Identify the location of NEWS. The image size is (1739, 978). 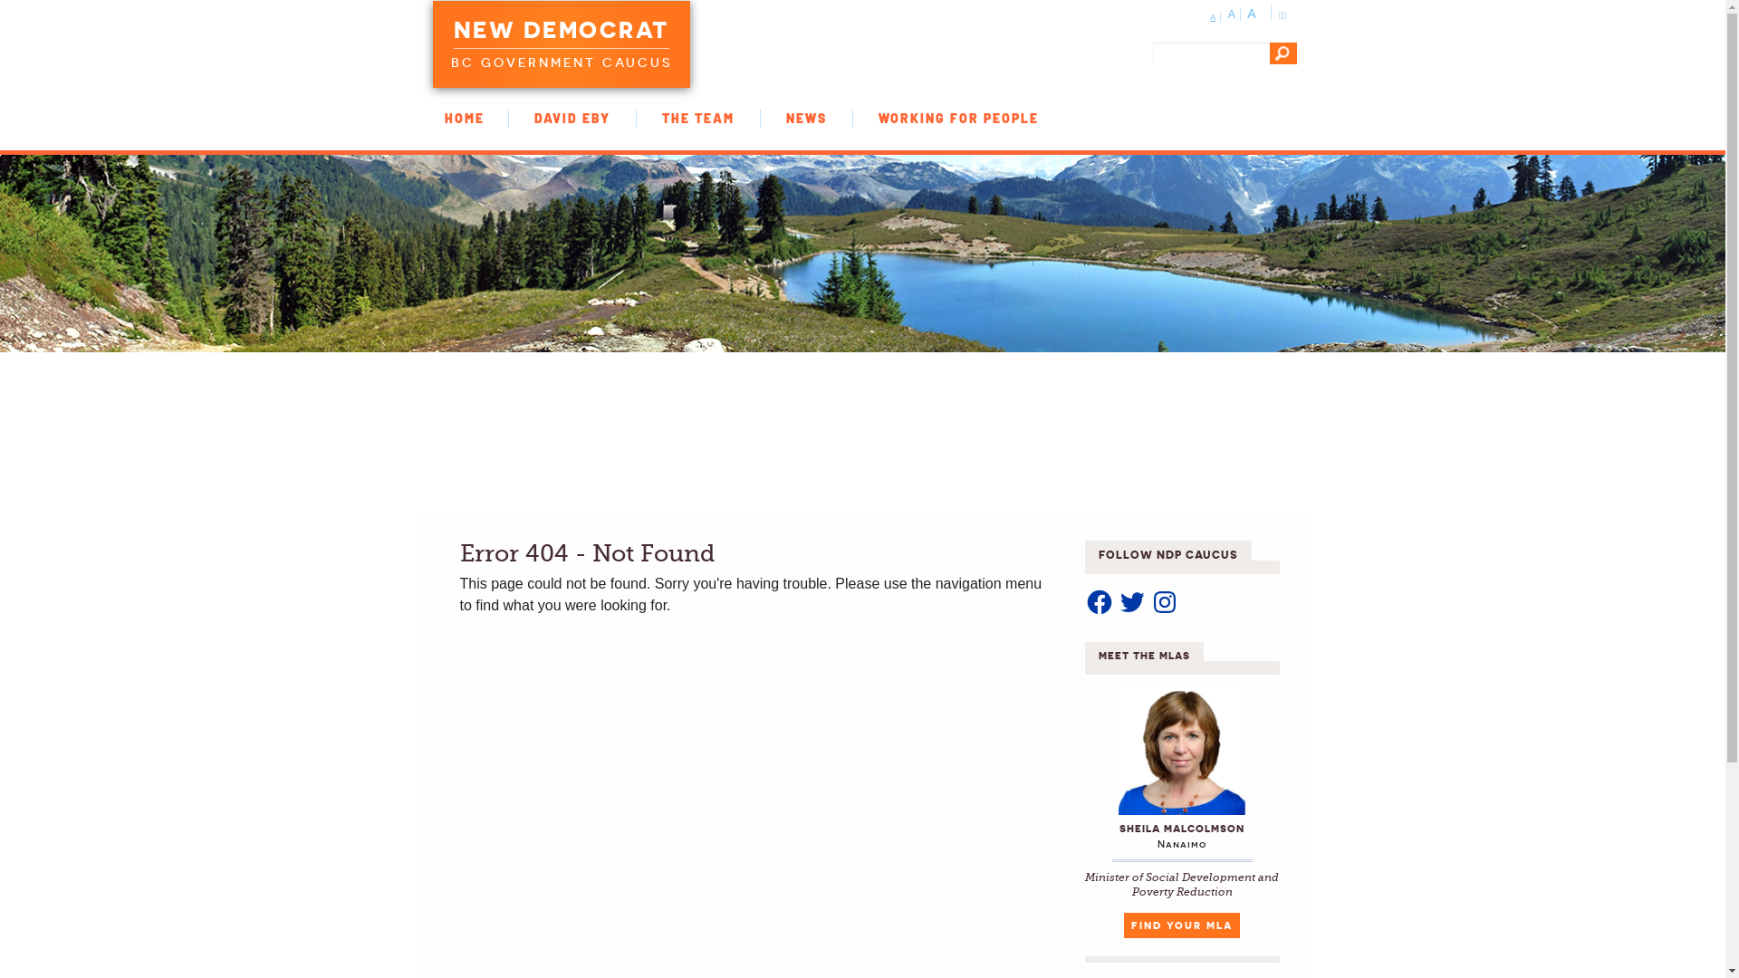
(806, 119).